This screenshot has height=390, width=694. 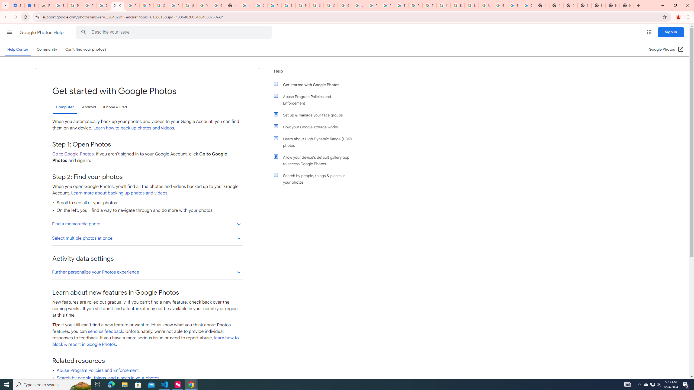 What do you see at coordinates (147, 238) in the screenshot?
I see `Select multiple photos at once` at bounding box center [147, 238].